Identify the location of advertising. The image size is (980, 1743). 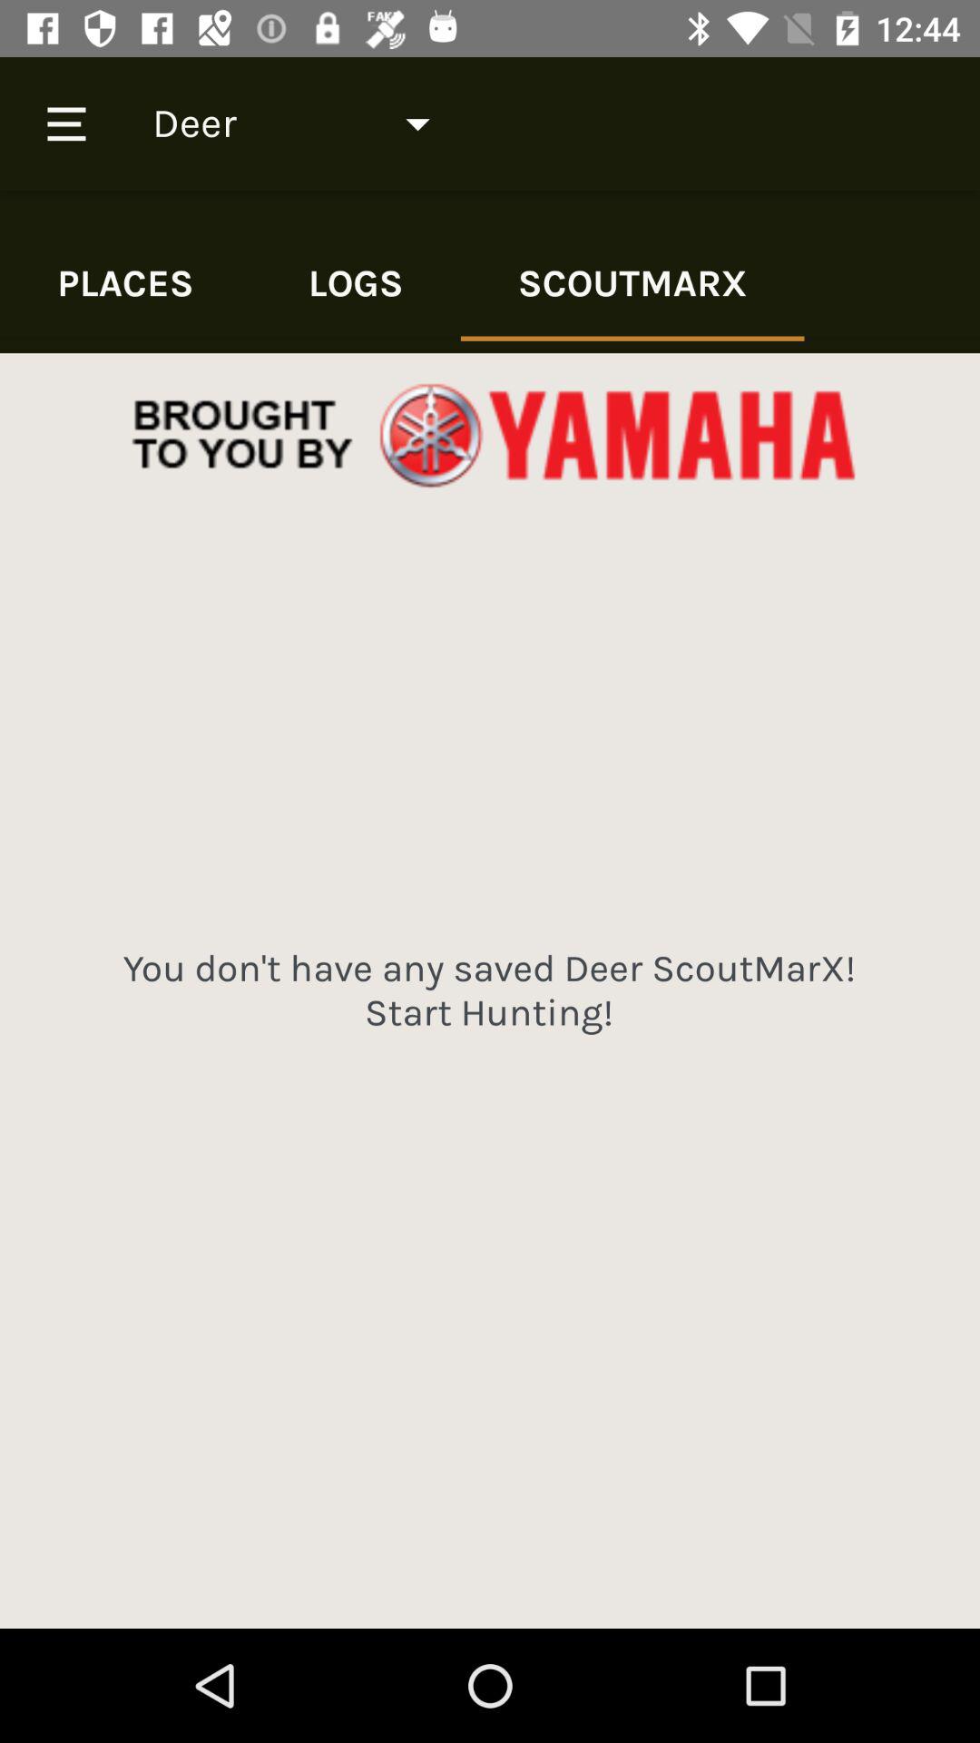
(490, 436).